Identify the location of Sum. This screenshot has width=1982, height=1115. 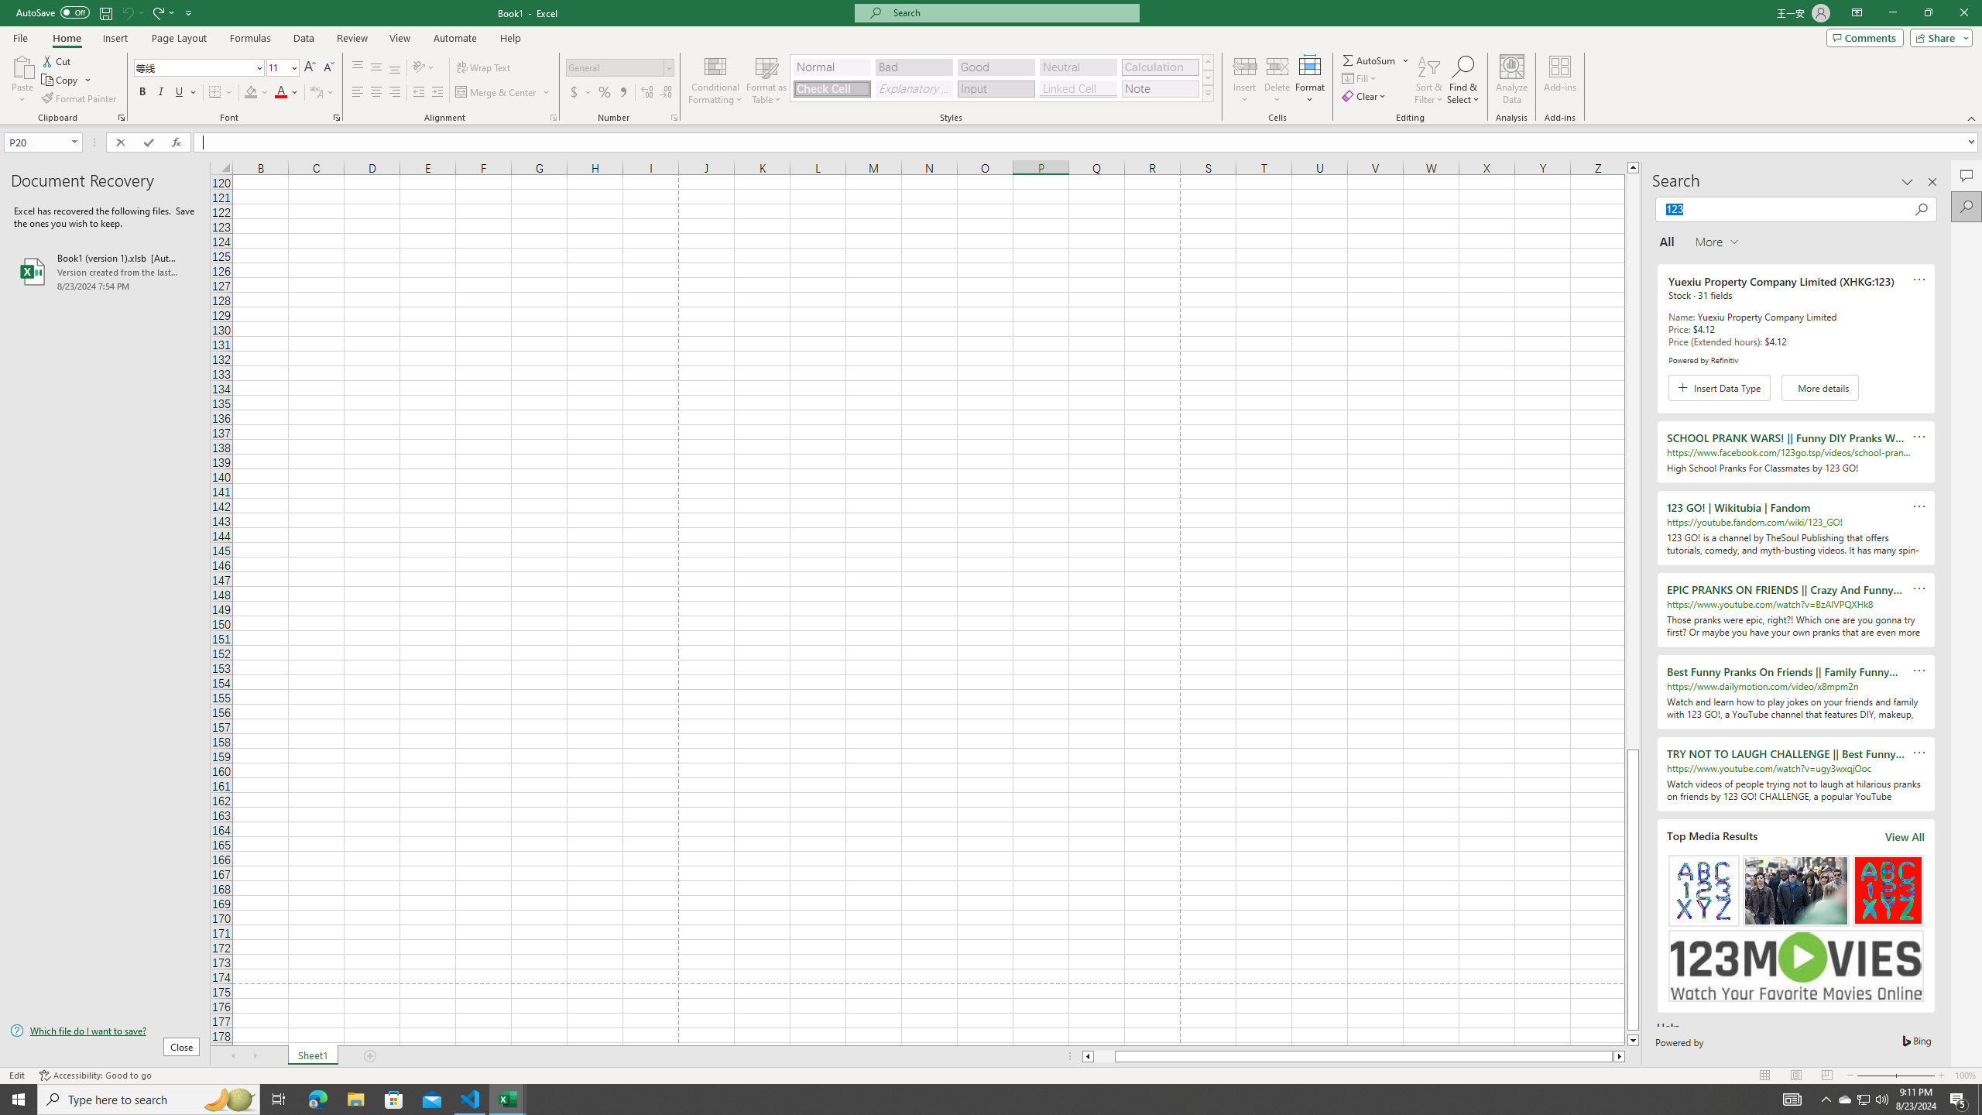
(1370, 60).